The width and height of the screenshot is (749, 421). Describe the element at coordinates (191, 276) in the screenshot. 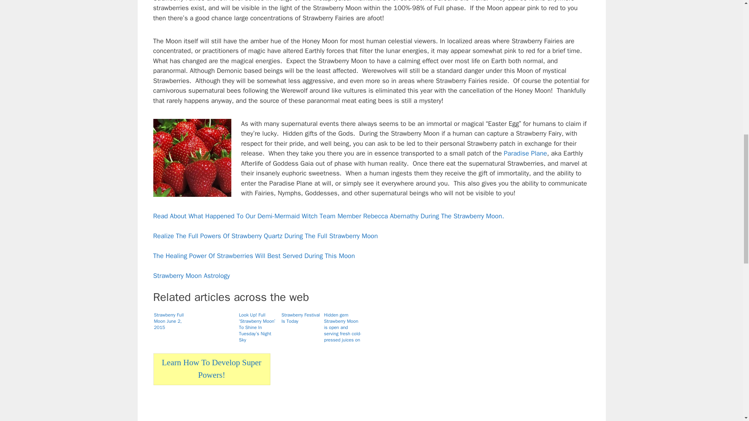

I see `Strawberry Moon Astrology` at that location.